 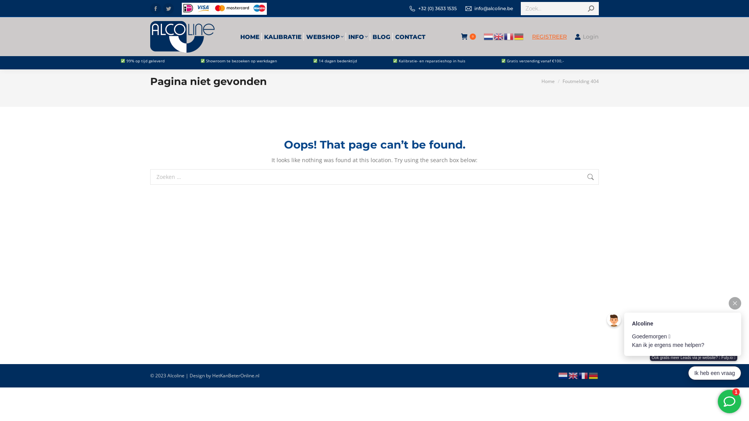 What do you see at coordinates (438, 9) in the screenshot?
I see `+32 (0) 3633 1535` at bounding box center [438, 9].